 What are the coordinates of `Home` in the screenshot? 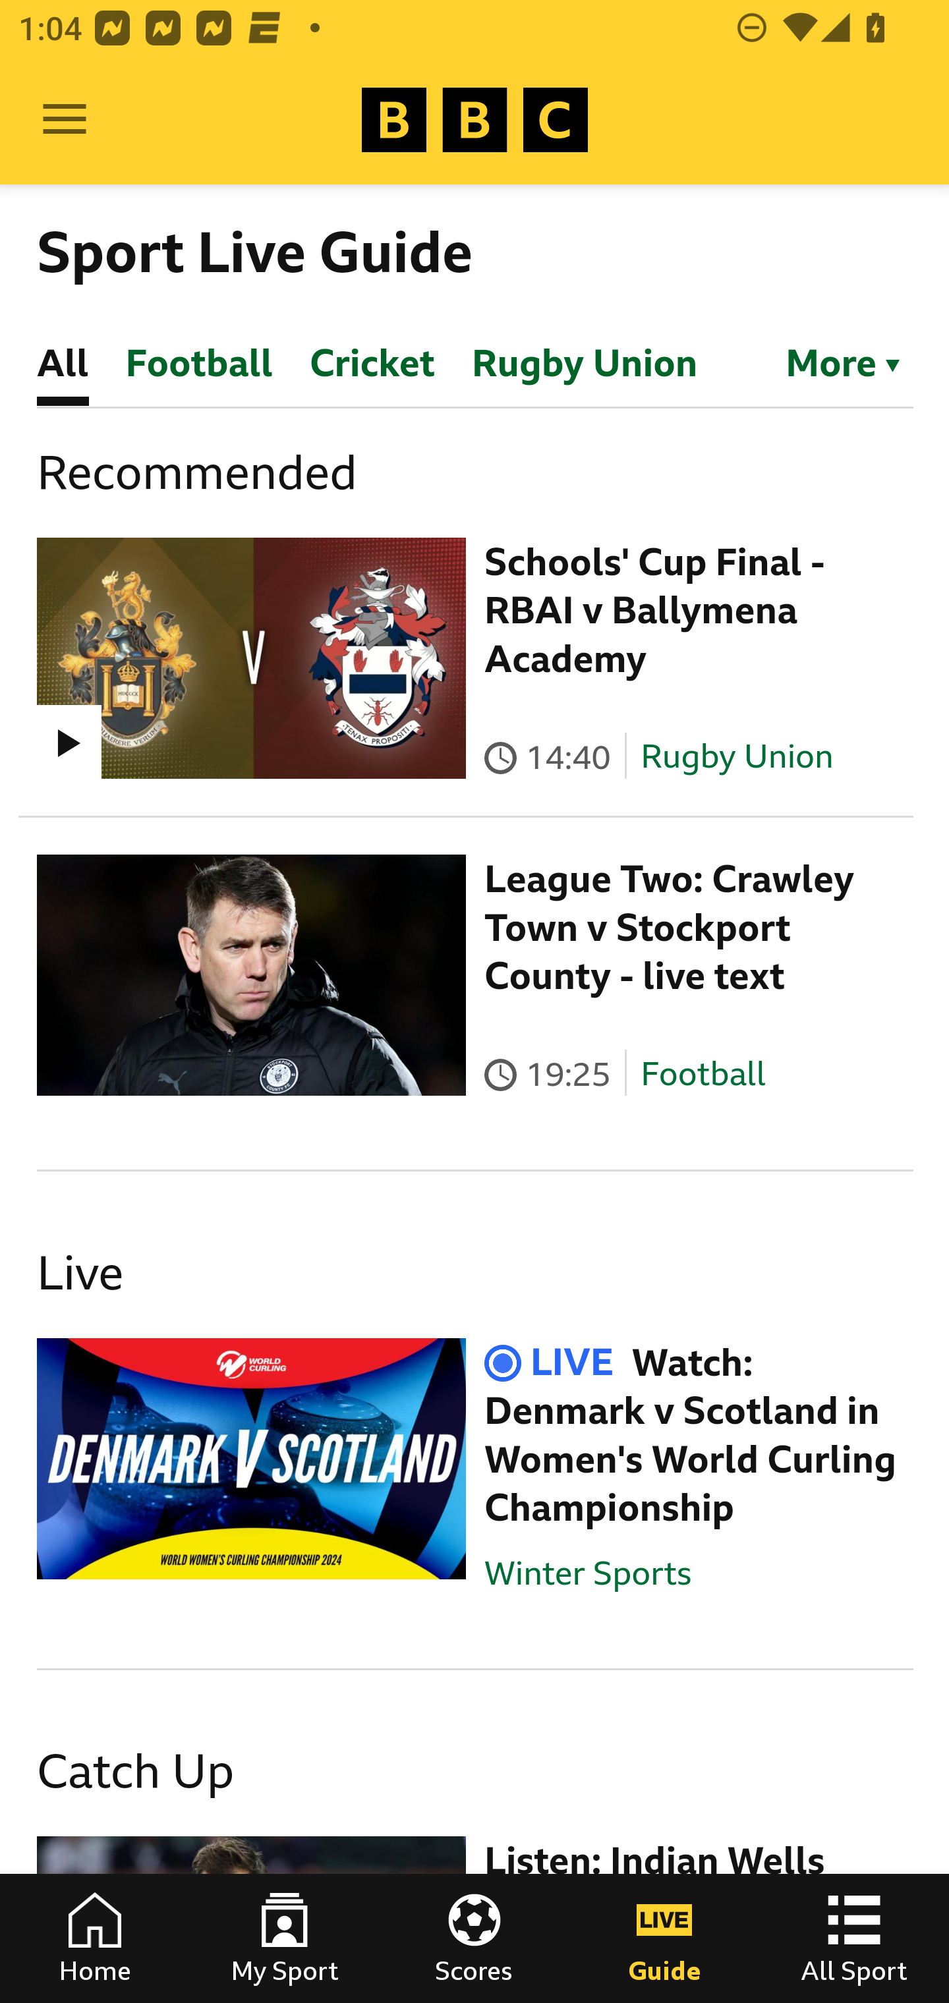 It's located at (95, 1938).